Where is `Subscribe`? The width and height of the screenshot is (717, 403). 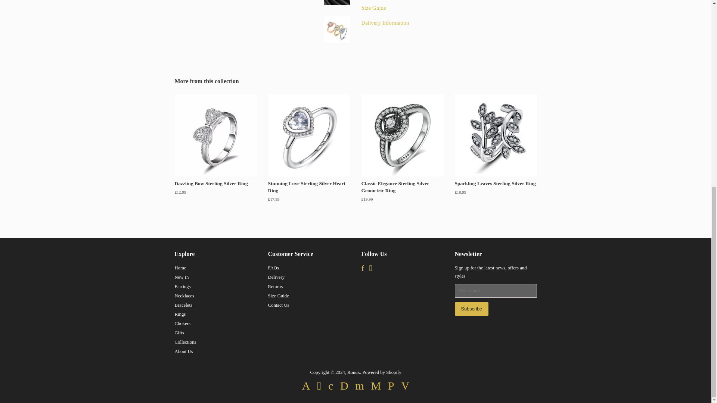 Subscribe is located at coordinates (472, 309).